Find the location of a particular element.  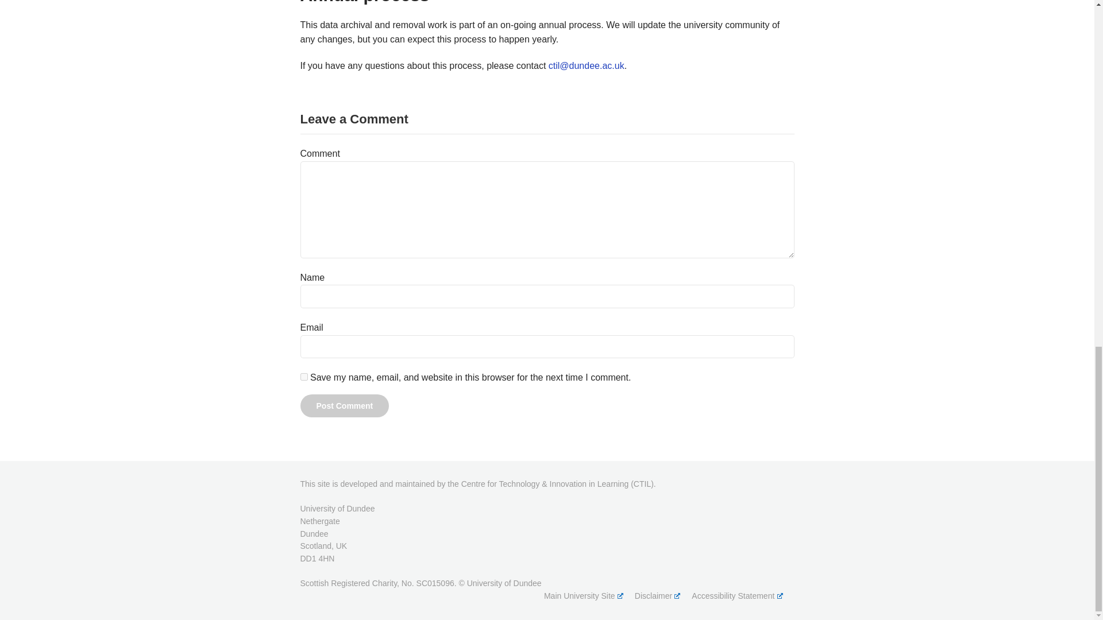

yes is located at coordinates (303, 377).